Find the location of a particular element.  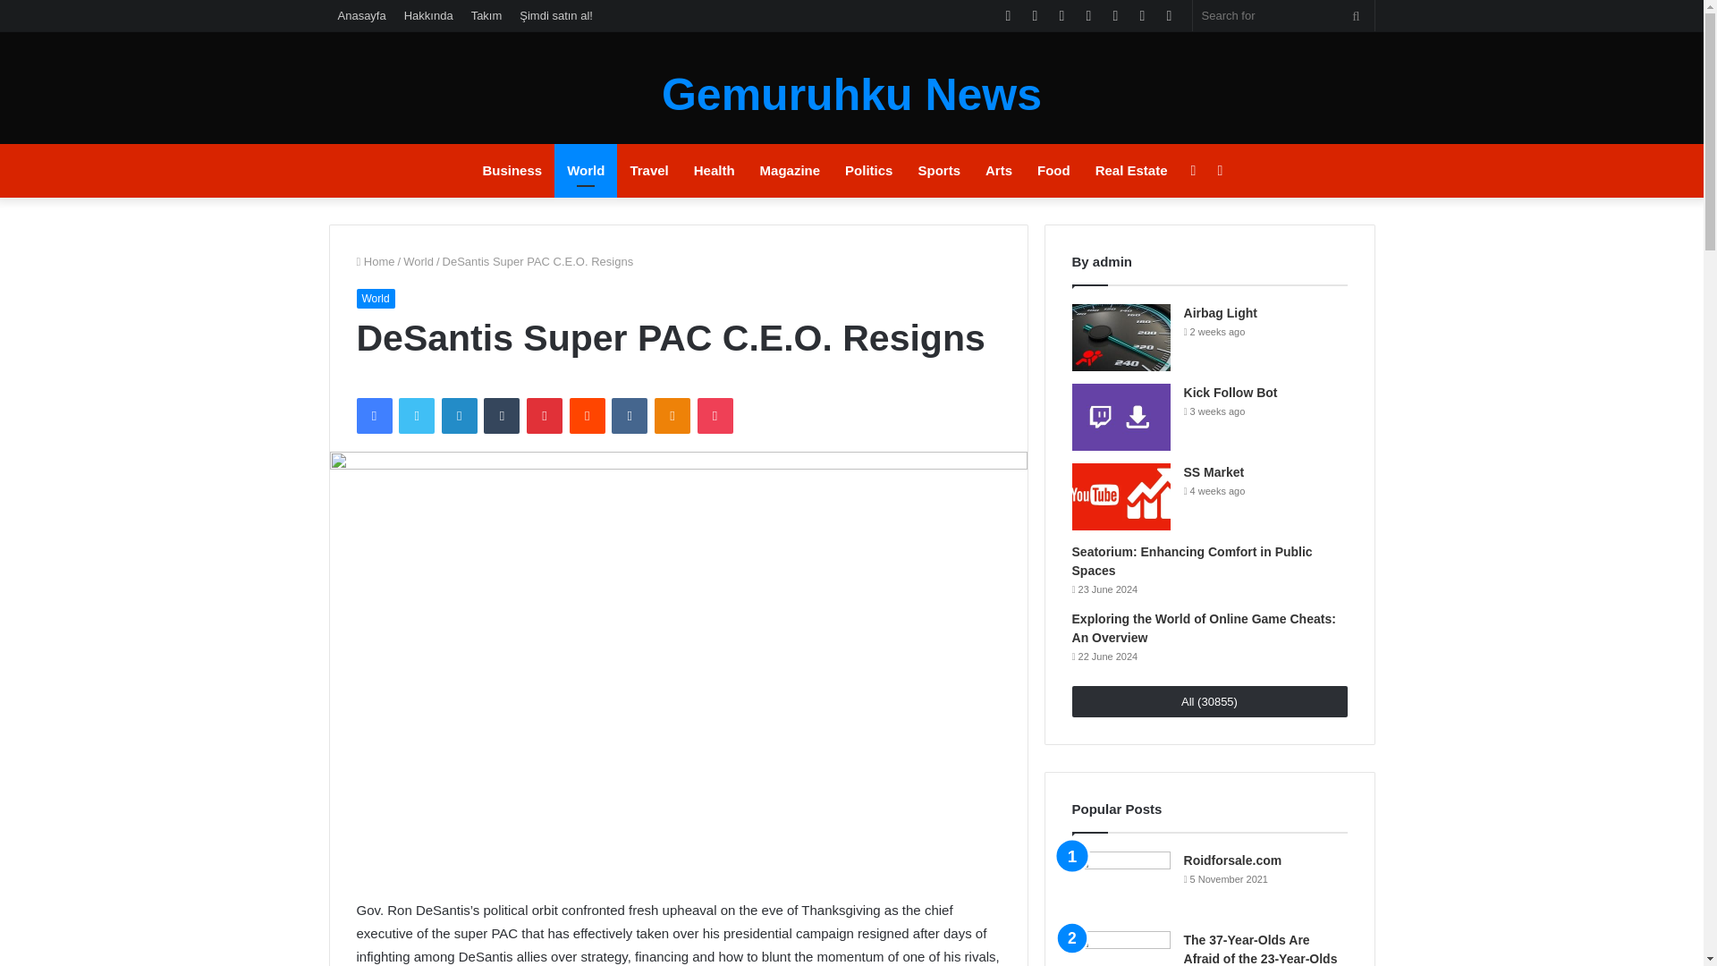

Home is located at coordinates (375, 261).